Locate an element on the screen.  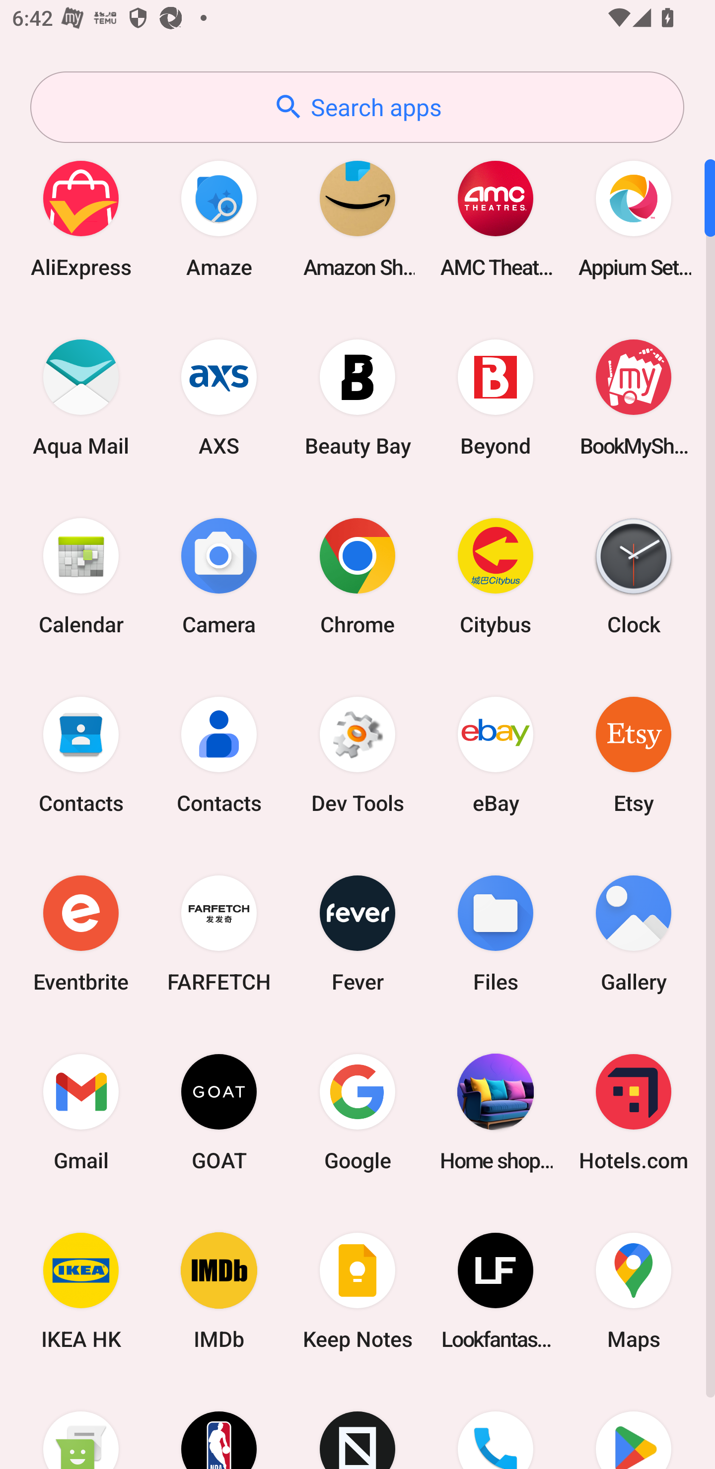
Dev Tools is located at coordinates (357, 754).